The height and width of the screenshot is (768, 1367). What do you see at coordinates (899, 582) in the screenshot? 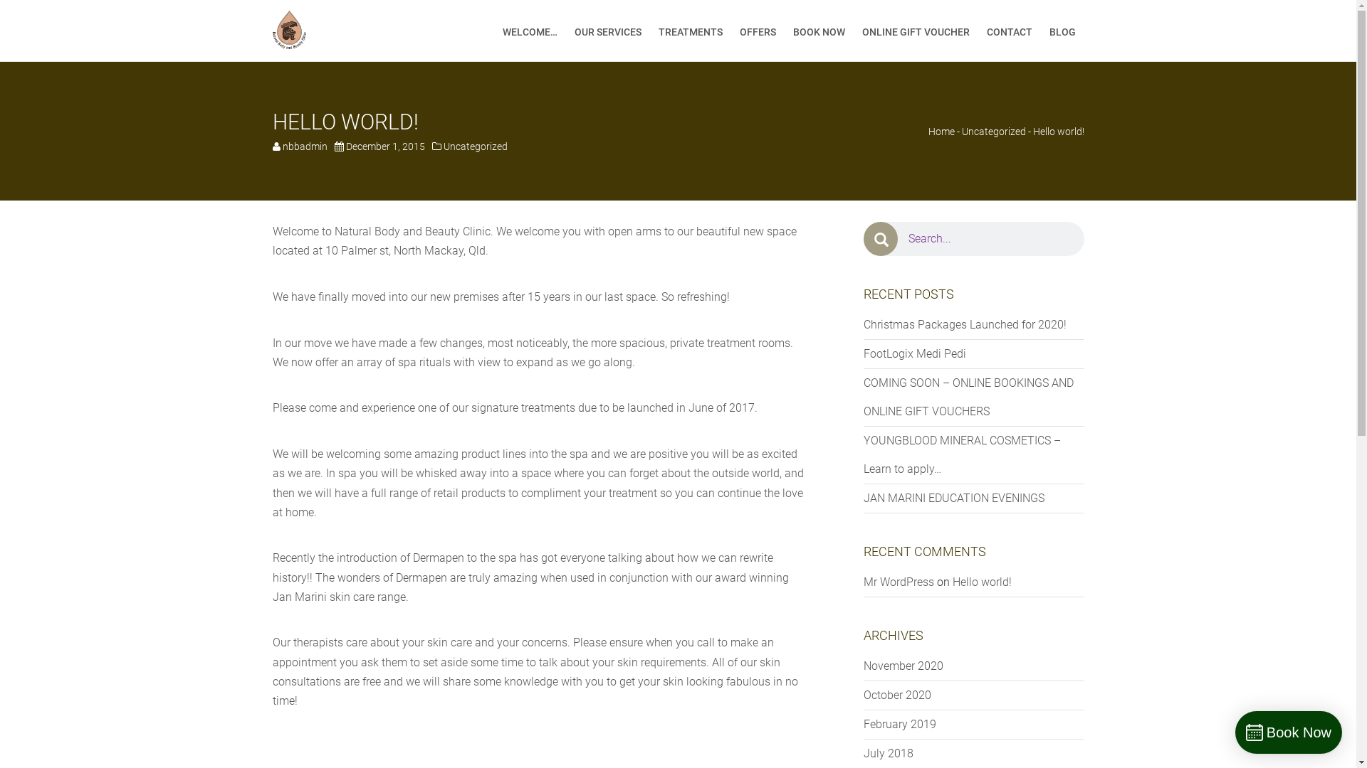
I see `Mr WordPress` at bounding box center [899, 582].